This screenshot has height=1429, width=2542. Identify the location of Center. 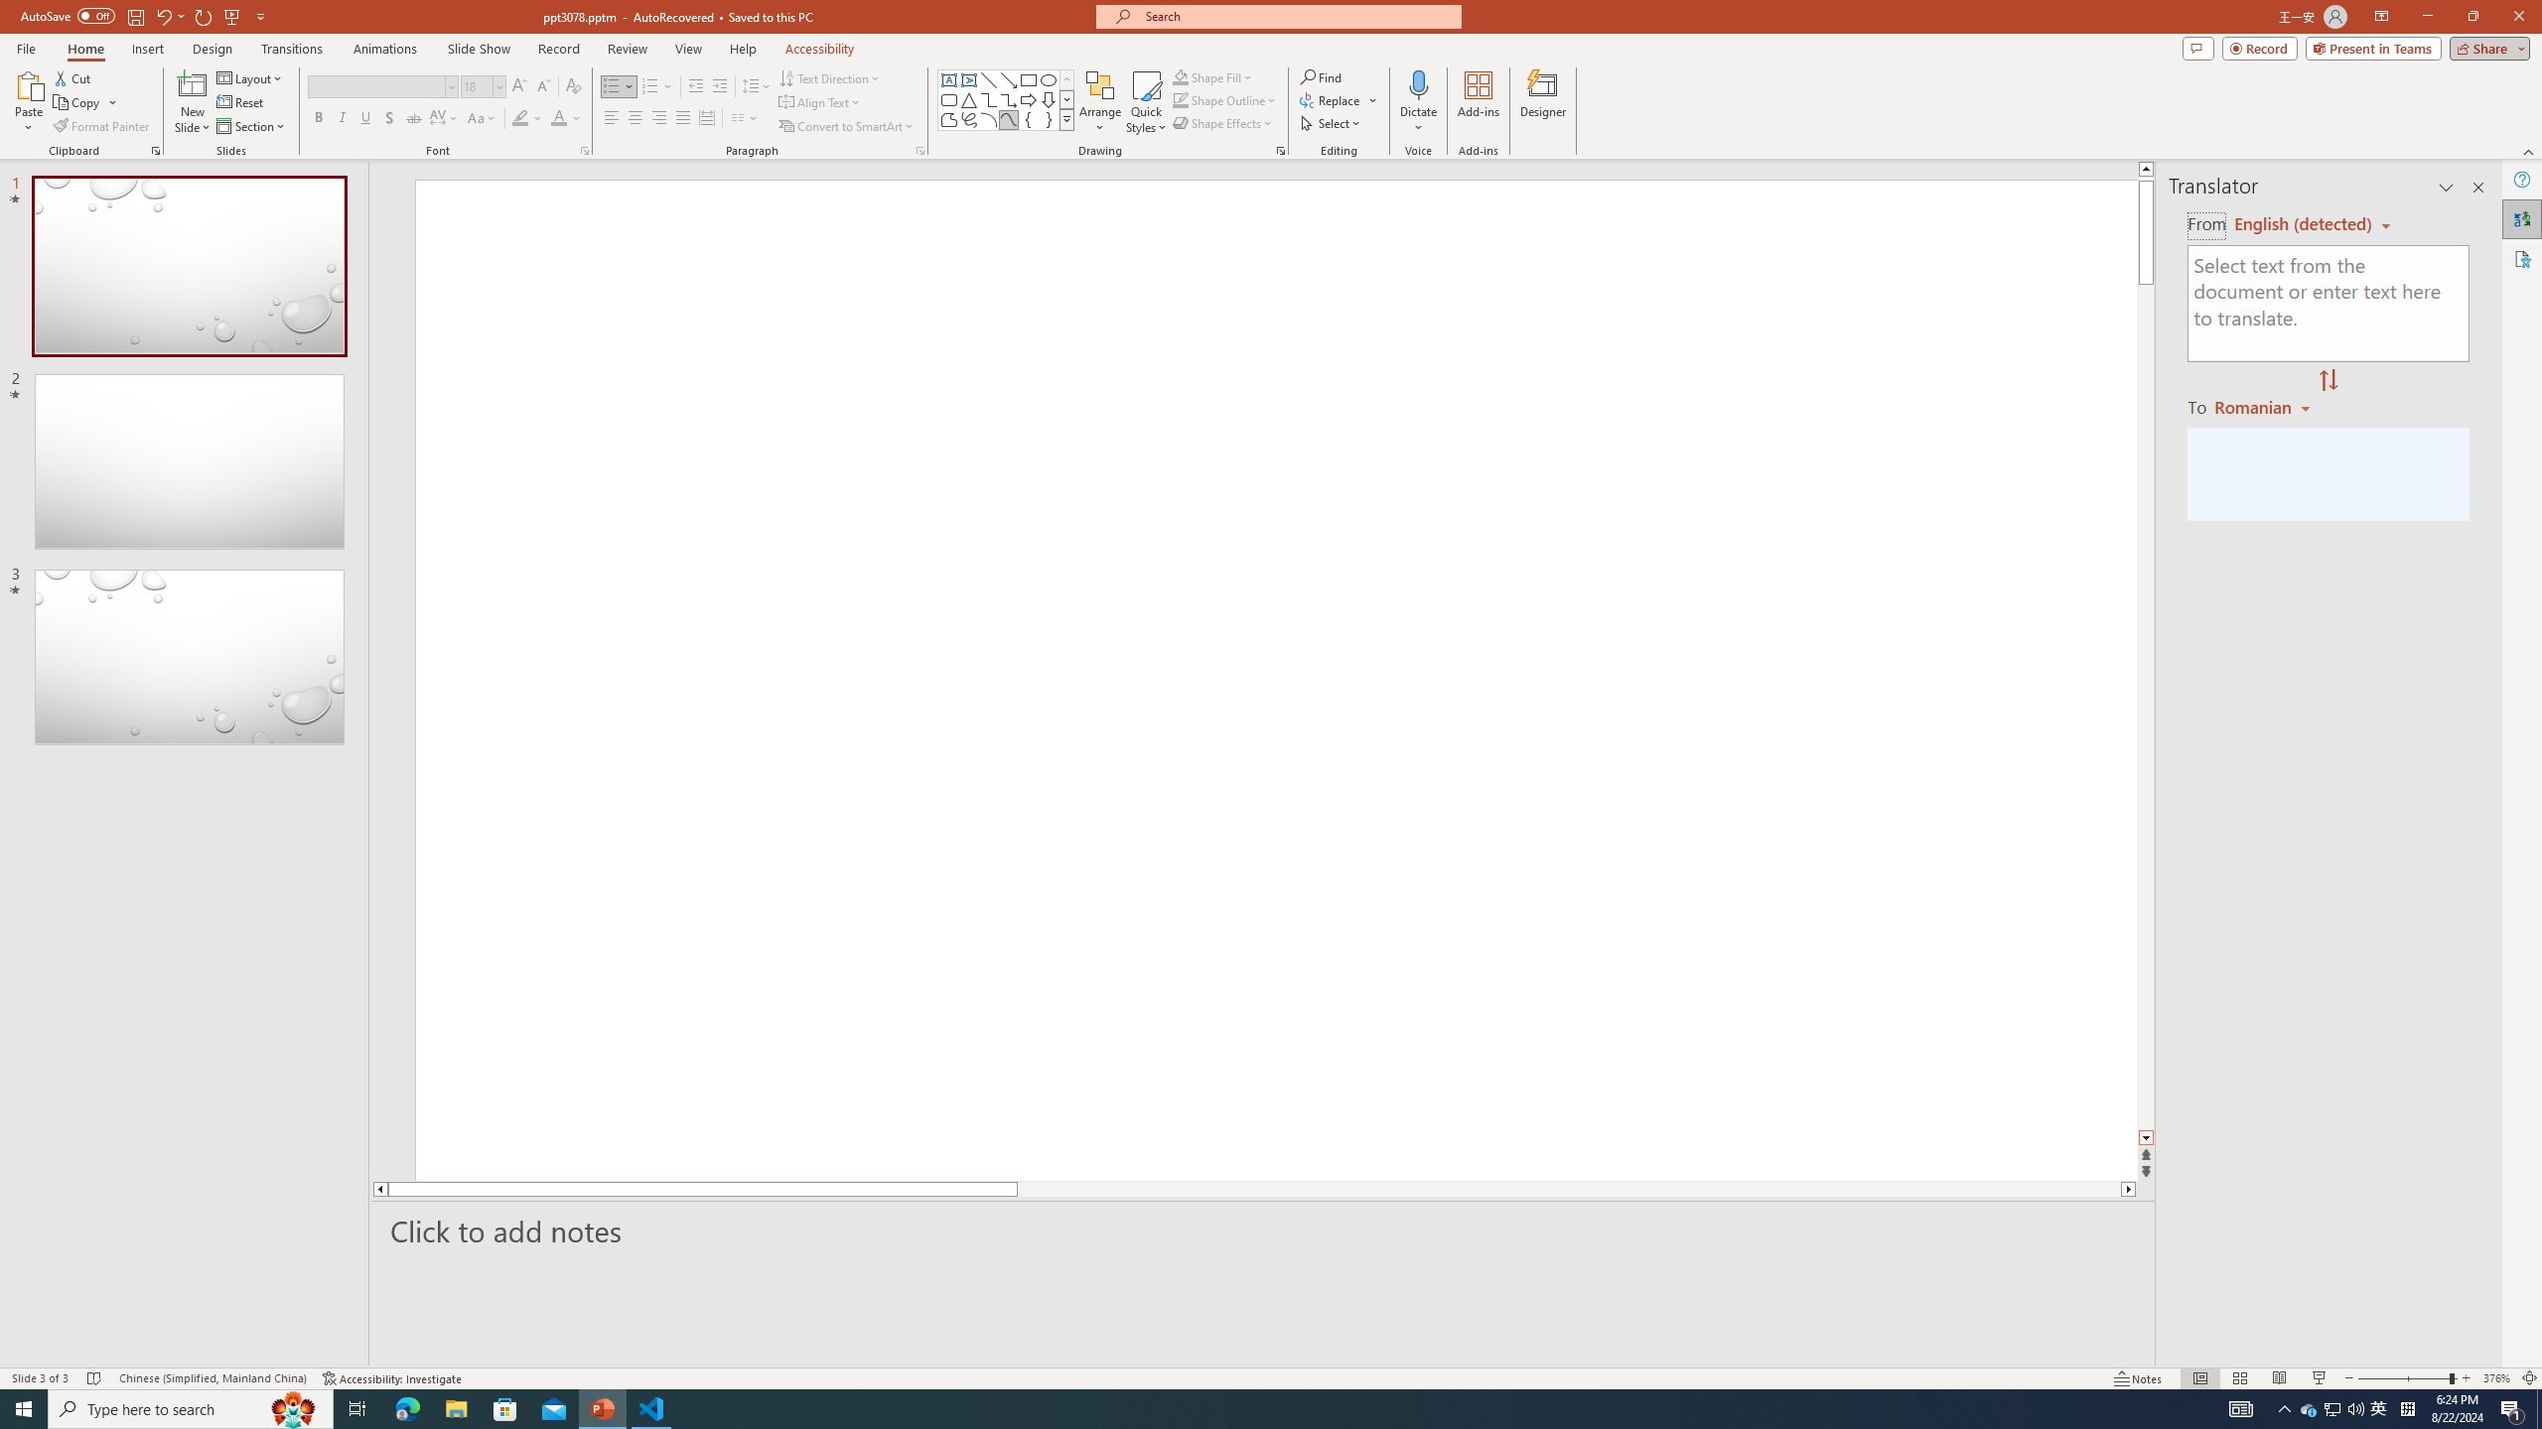
(635, 119).